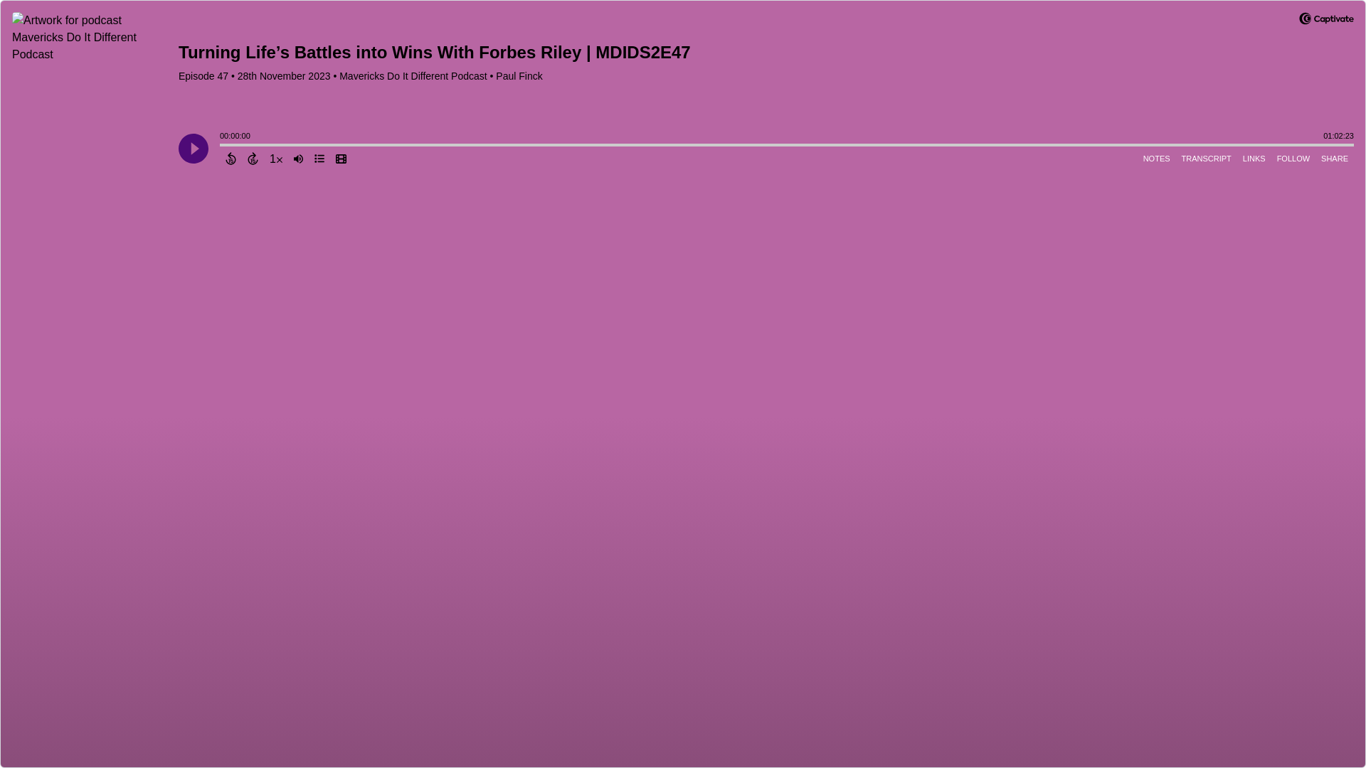  I want to click on 1, so click(276, 158).